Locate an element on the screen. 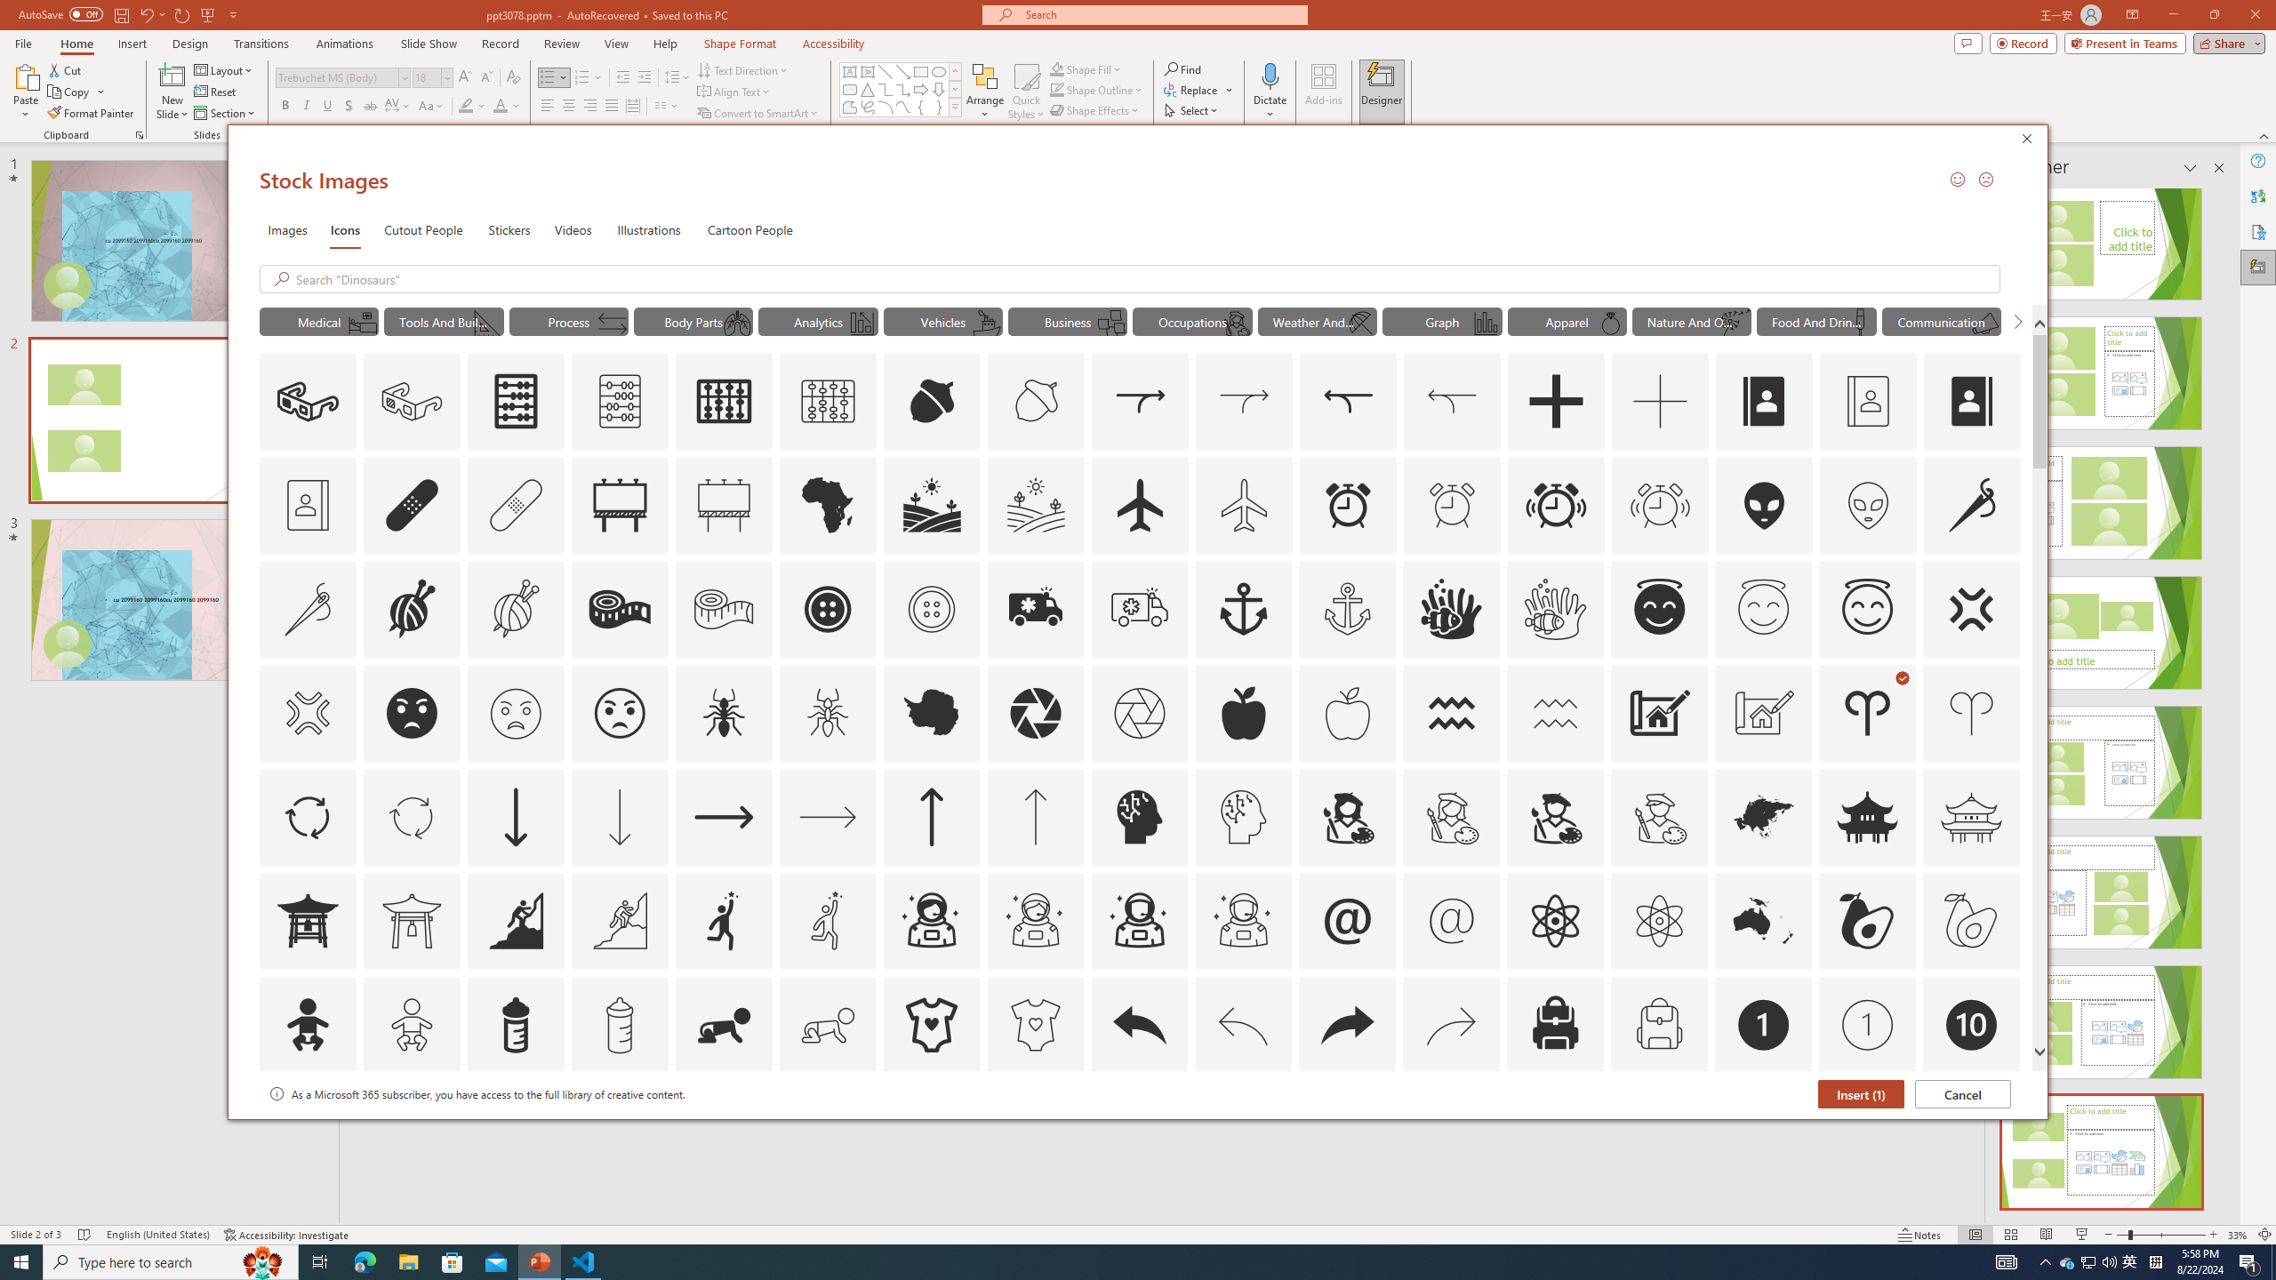  AutomationID: Icons_AsianTemple is located at coordinates (1868, 816).